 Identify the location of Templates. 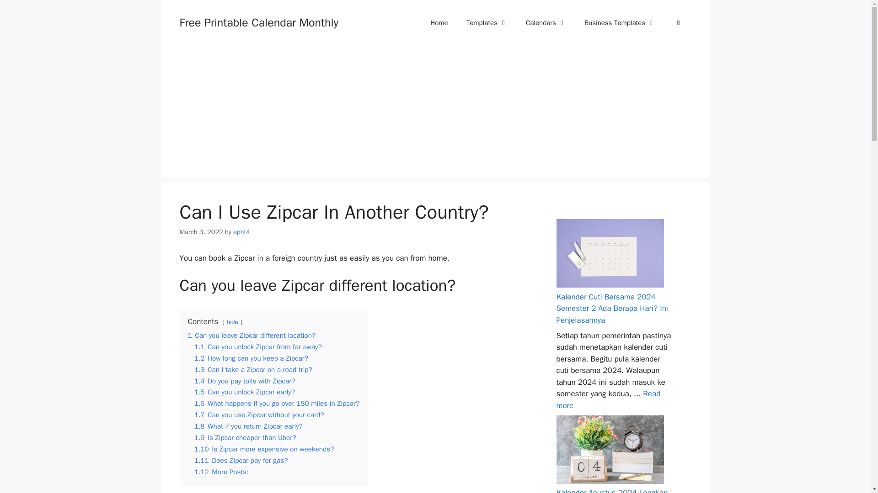
(487, 23).